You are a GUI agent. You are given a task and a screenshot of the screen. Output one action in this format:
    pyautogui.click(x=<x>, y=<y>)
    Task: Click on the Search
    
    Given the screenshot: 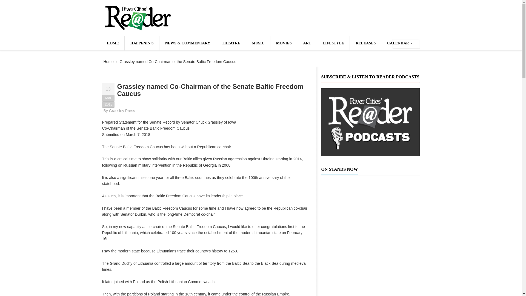 What is the action you would take?
    pyautogui.click(x=415, y=44)
    